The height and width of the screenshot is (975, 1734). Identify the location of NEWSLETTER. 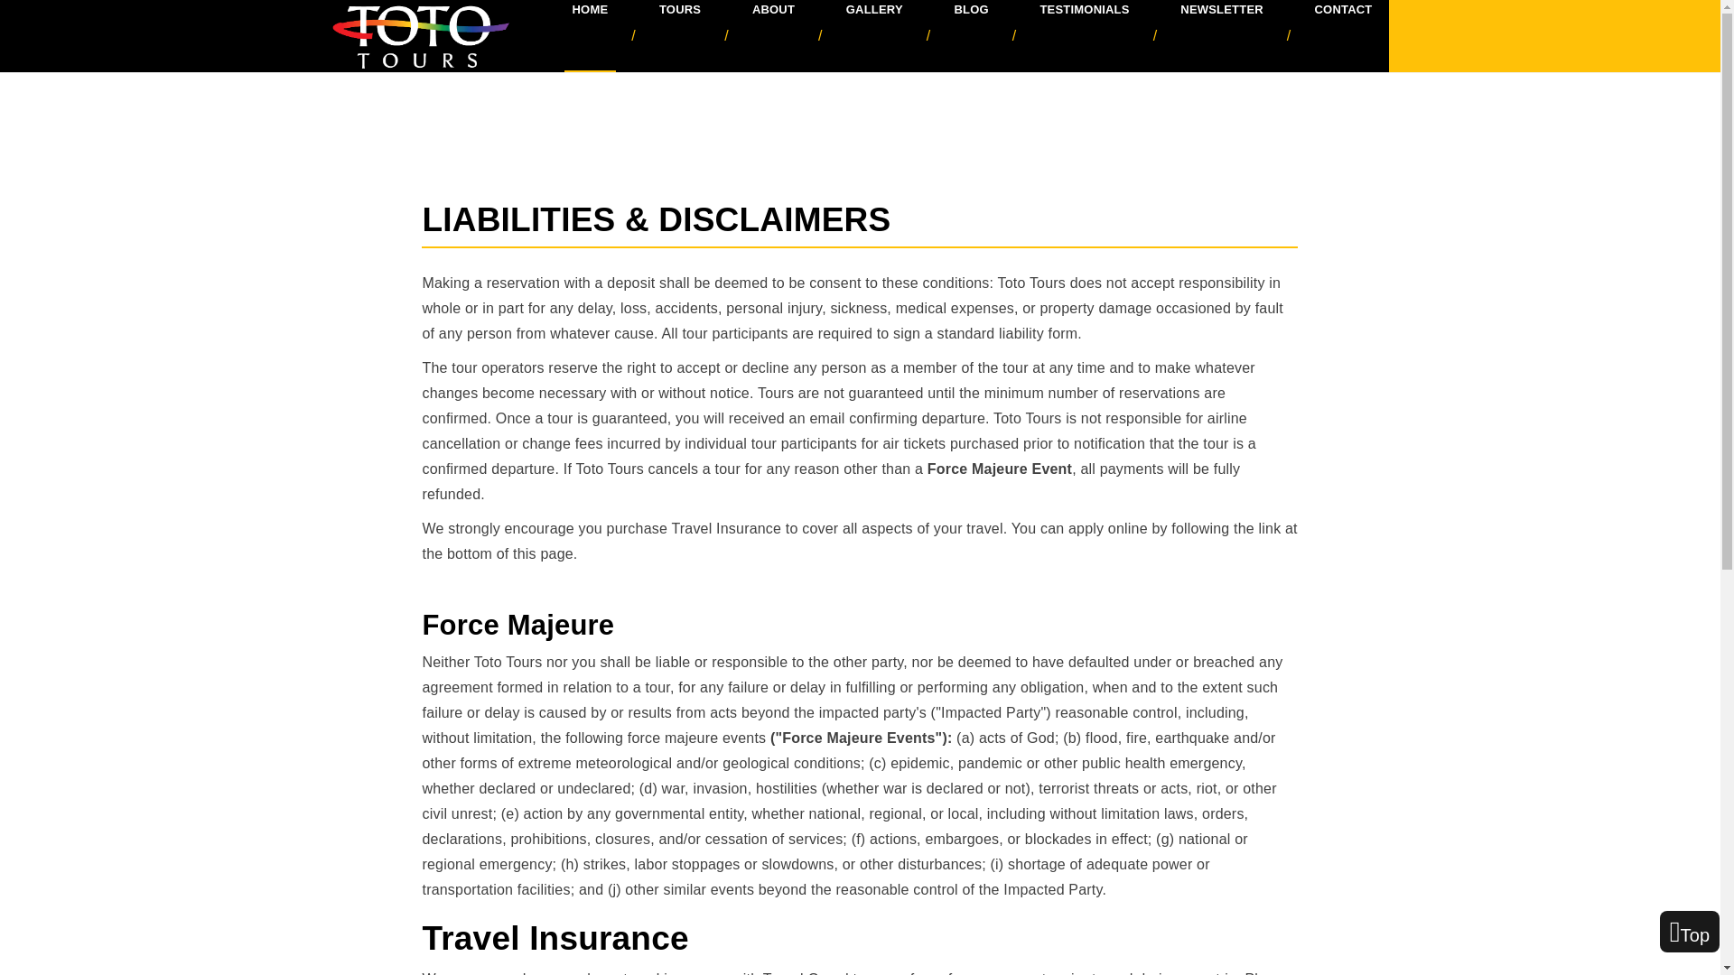
(1222, 11).